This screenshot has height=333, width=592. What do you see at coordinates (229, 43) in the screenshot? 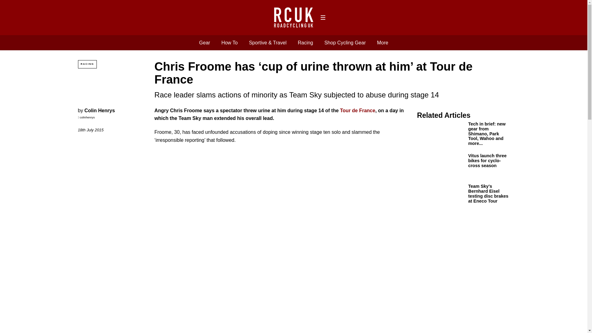
I see `How To` at bounding box center [229, 43].